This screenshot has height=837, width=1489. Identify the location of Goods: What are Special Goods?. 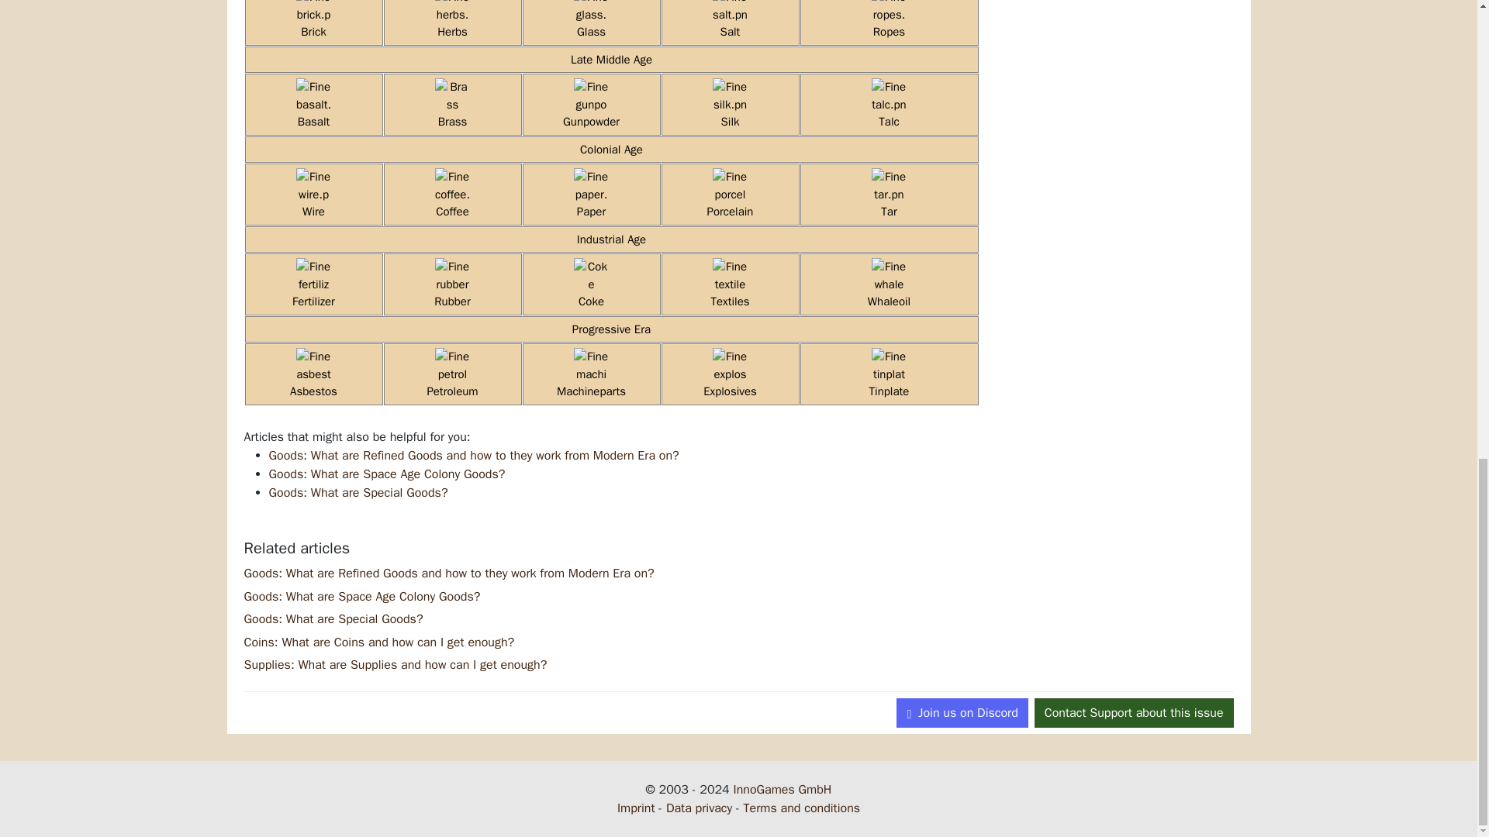
(358, 493).